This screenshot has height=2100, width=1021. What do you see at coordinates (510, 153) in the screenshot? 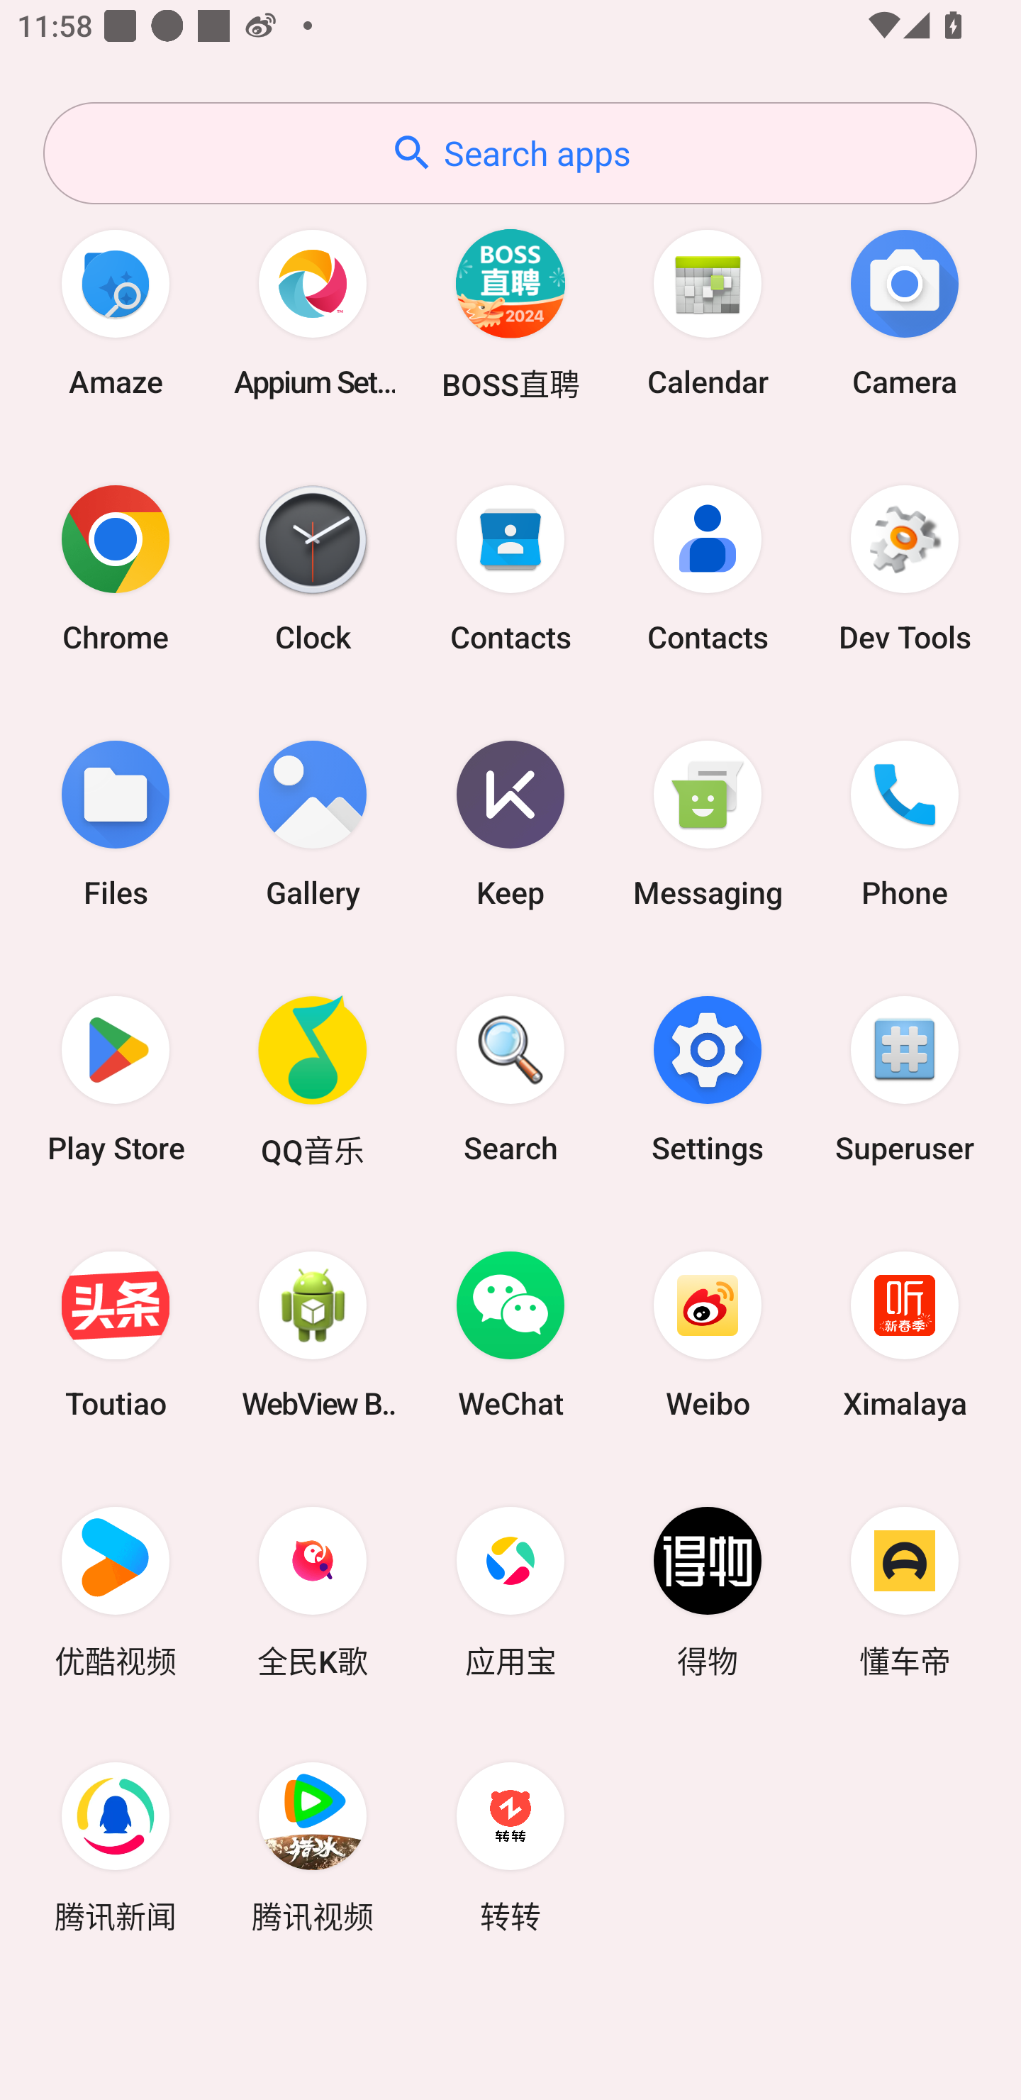
I see `  Search apps` at bounding box center [510, 153].